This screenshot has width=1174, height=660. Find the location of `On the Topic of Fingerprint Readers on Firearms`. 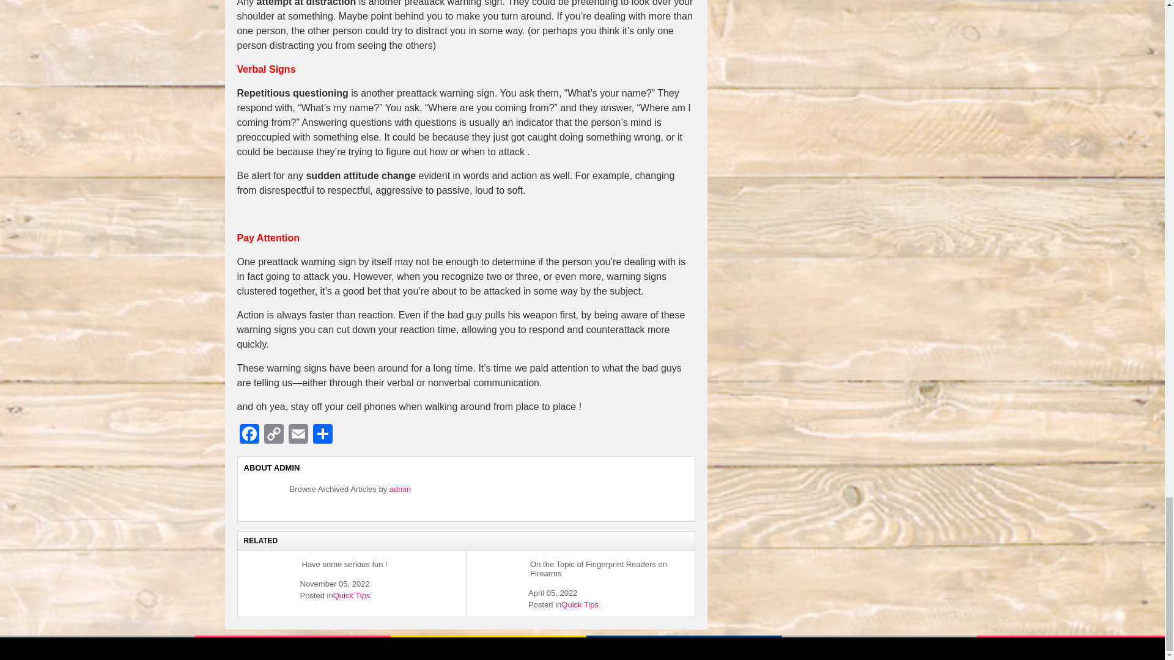

On the Topic of Fingerprint Readers on Firearms is located at coordinates (608, 569).